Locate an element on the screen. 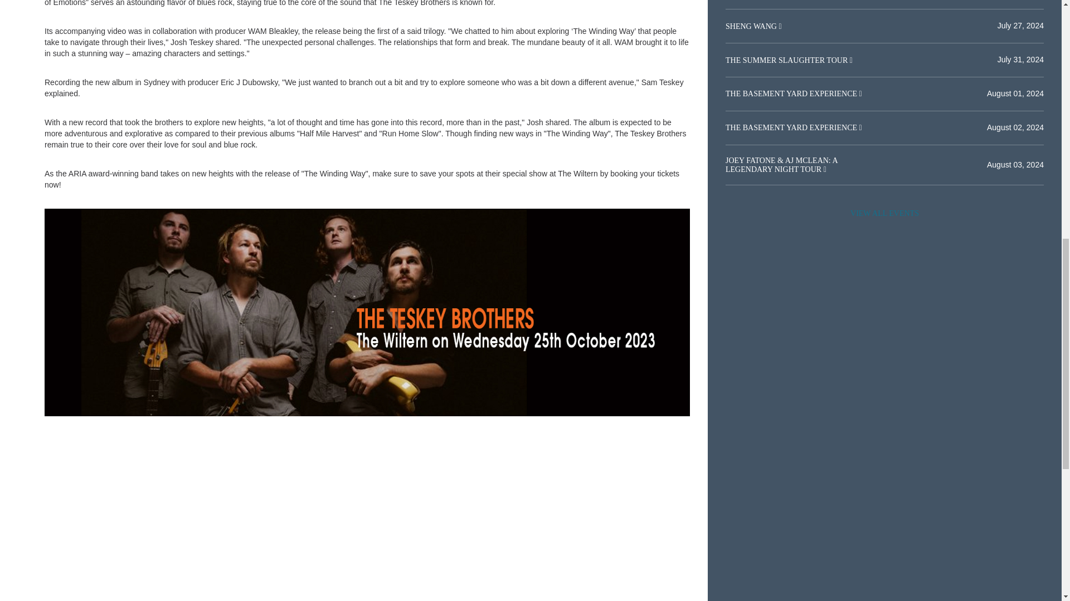  SHENG WANG is located at coordinates (752, 26).